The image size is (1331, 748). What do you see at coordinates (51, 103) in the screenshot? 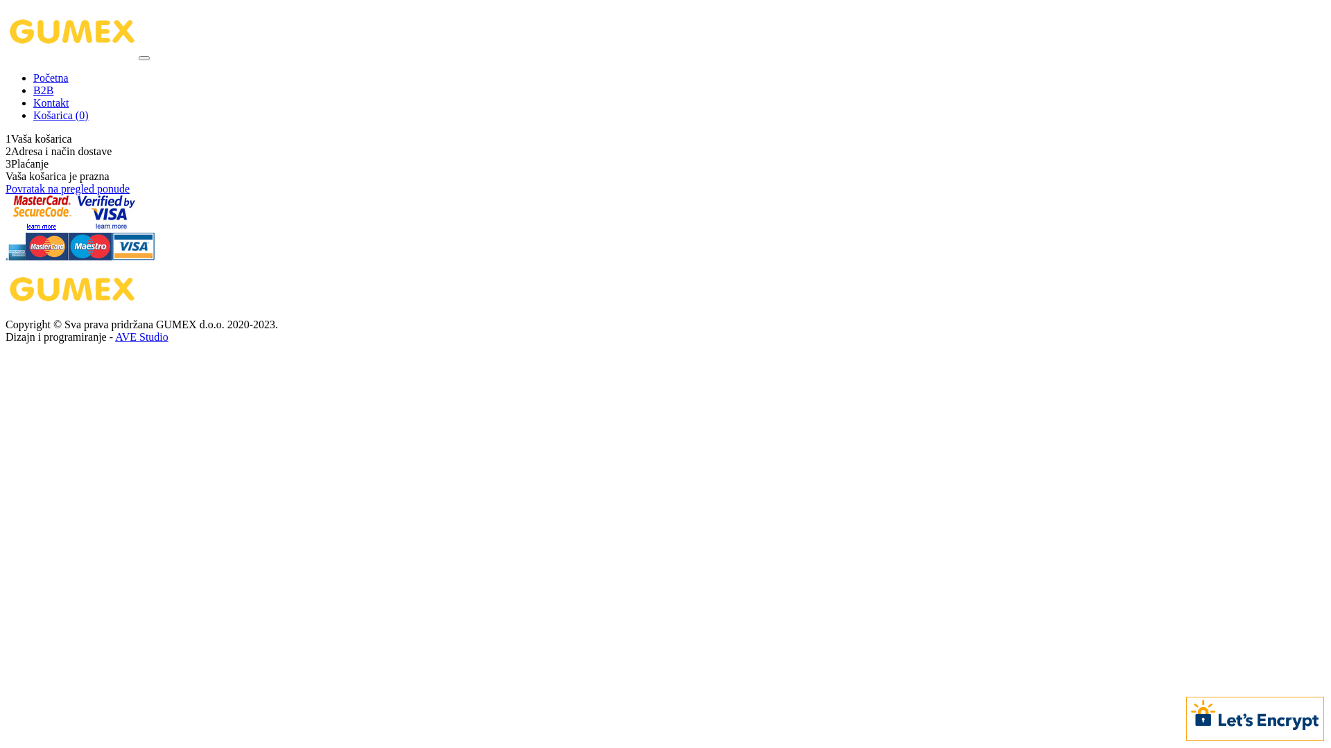
I see `Kontakt` at bounding box center [51, 103].